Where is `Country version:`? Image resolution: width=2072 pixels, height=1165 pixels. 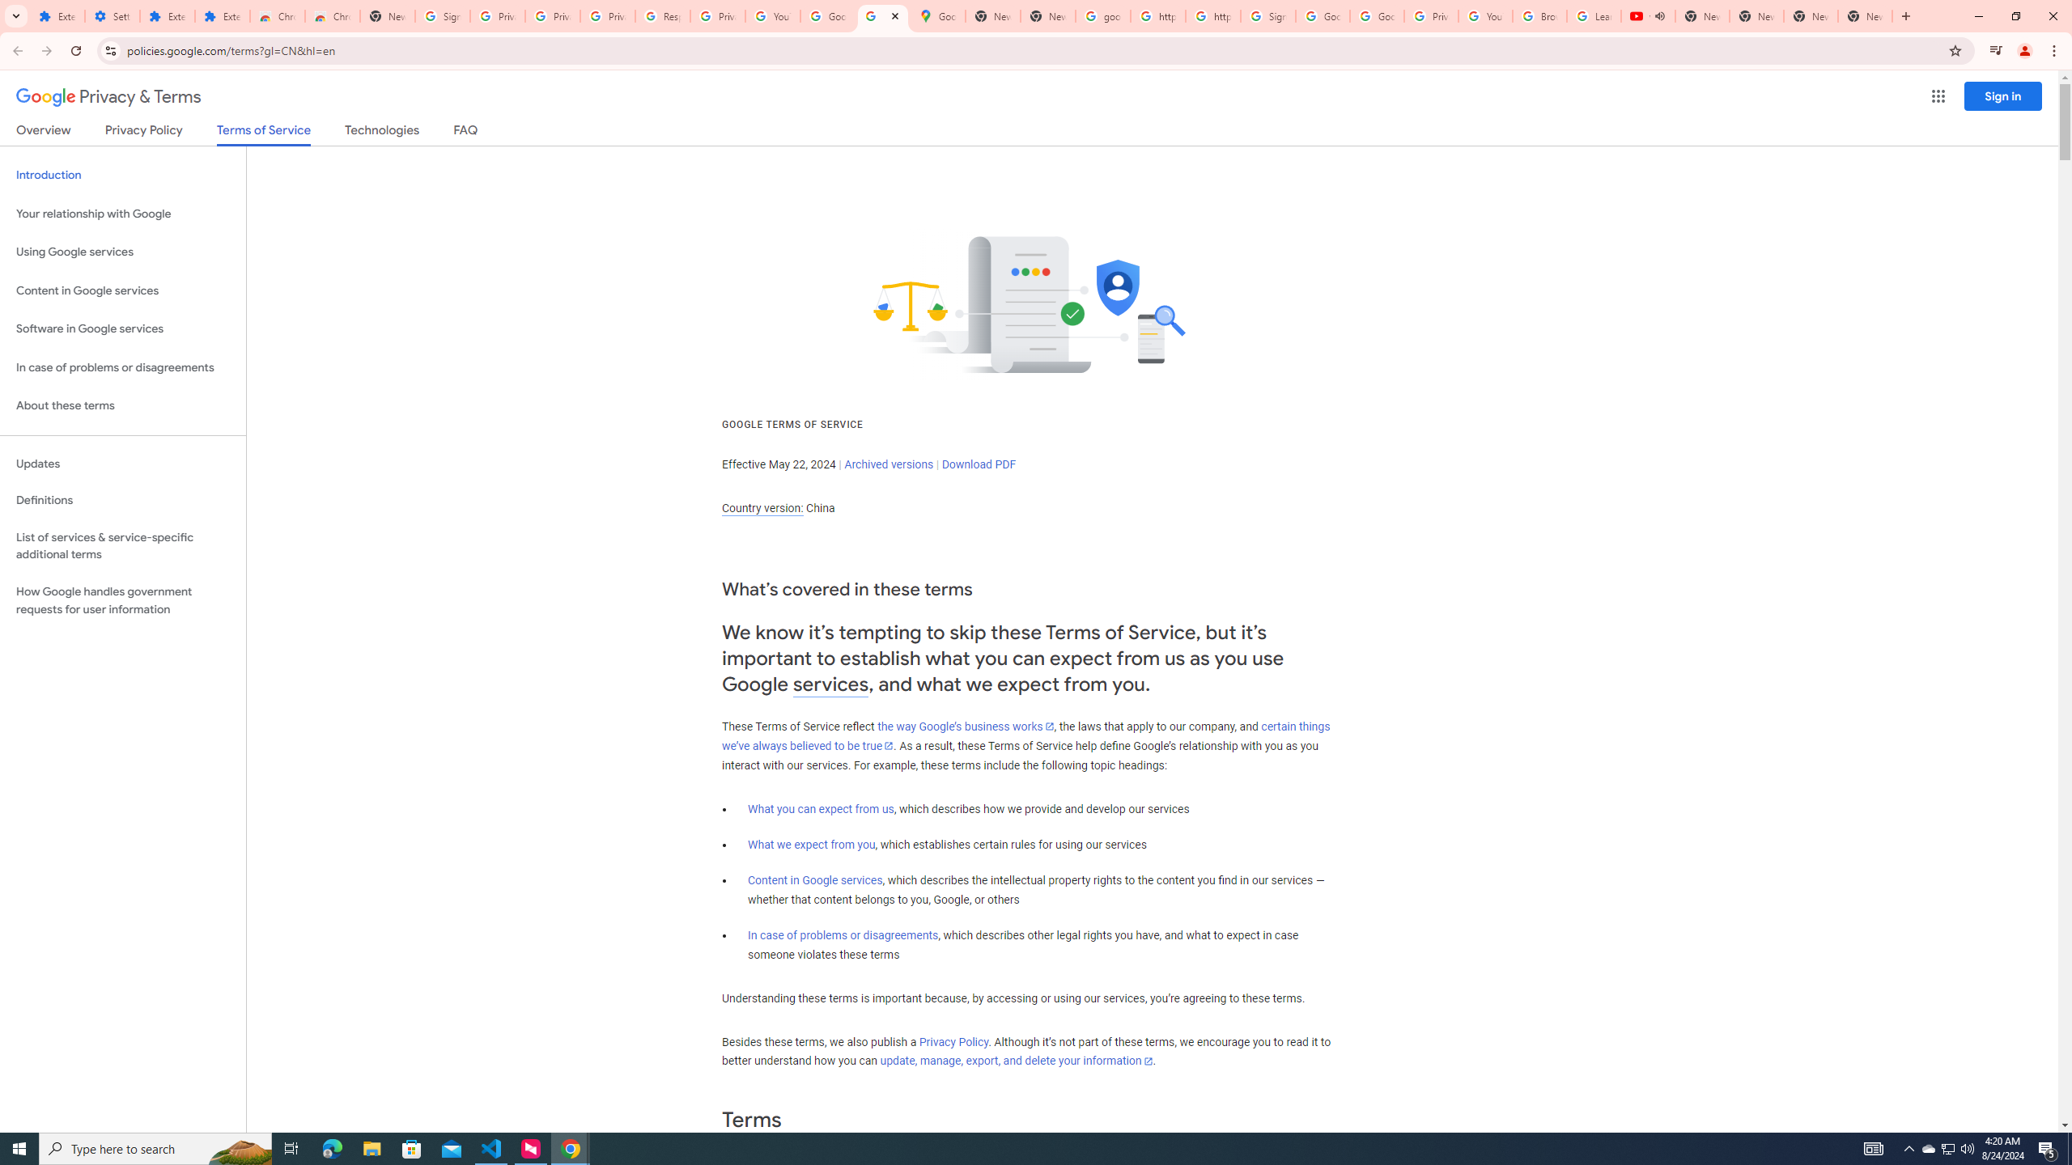
Country version: is located at coordinates (762, 508).